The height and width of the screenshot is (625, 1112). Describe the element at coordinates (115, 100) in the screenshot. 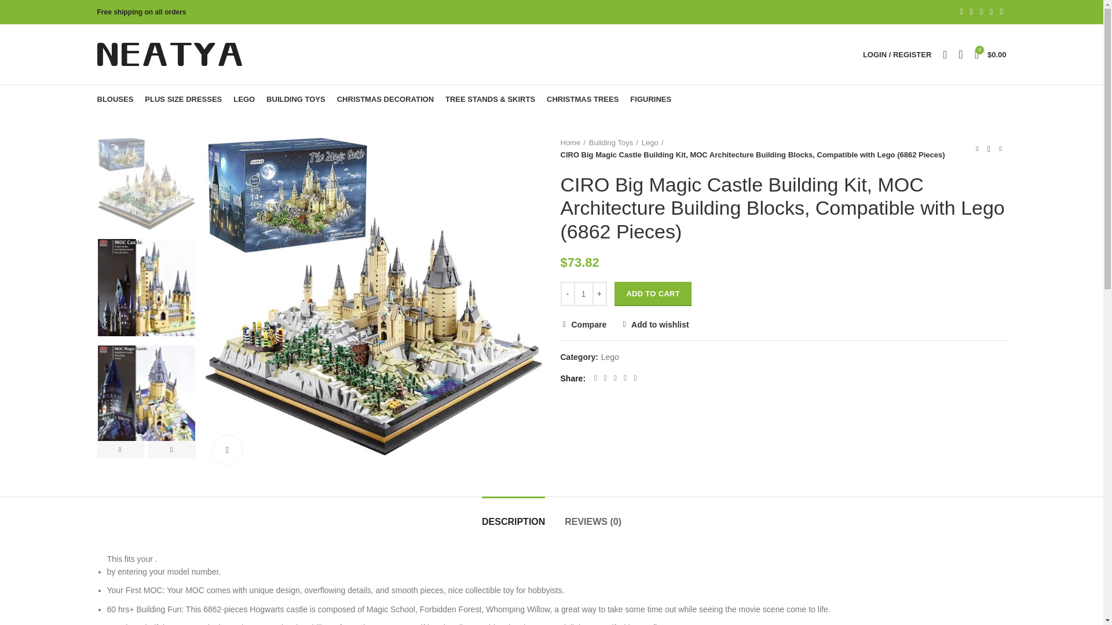

I see `BLOUSES` at that location.